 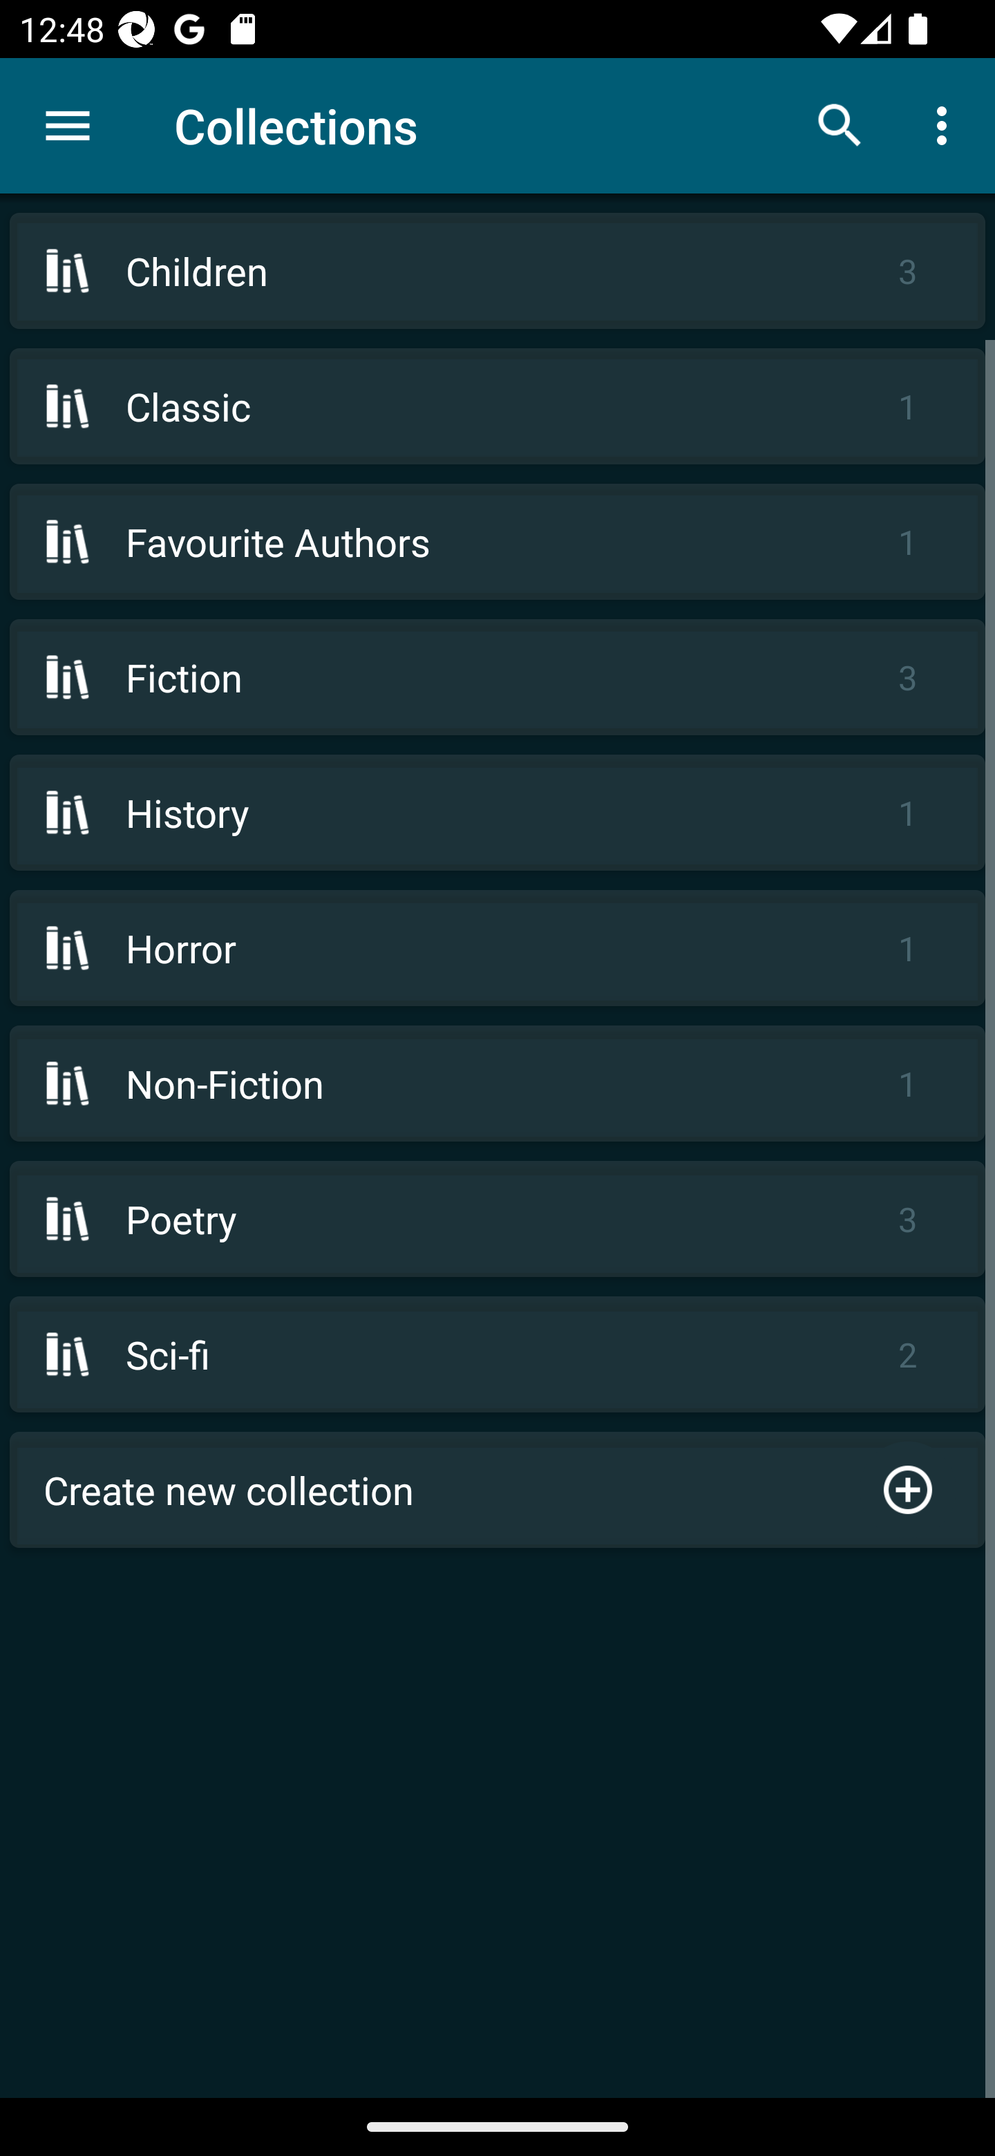 What do you see at coordinates (497, 540) in the screenshot?
I see `Favourite Authors 1` at bounding box center [497, 540].